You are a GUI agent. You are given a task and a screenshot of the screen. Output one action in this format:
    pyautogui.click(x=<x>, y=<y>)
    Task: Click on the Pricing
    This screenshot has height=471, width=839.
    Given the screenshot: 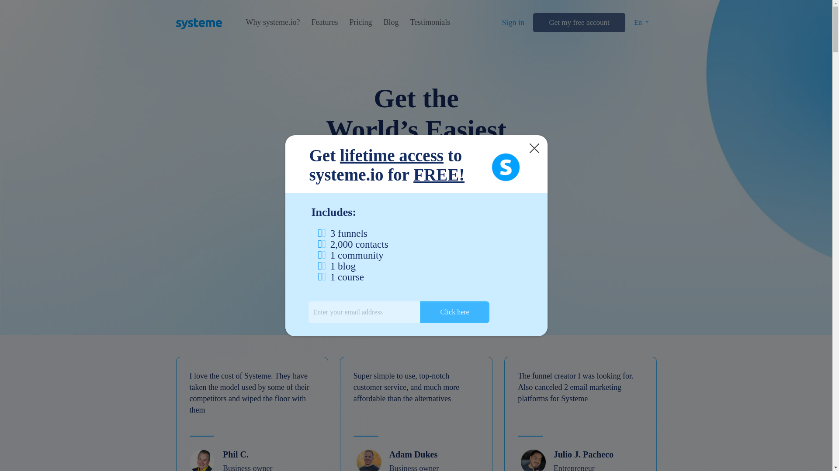 What is the action you would take?
    pyautogui.click(x=360, y=22)
    